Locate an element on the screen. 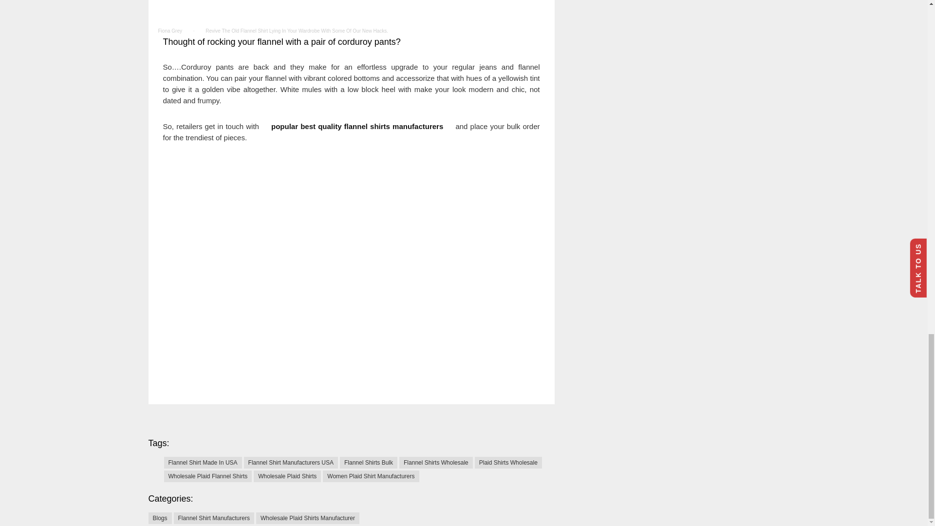  Flannel Shirts Wholesale is located at coordinates (436, 463).